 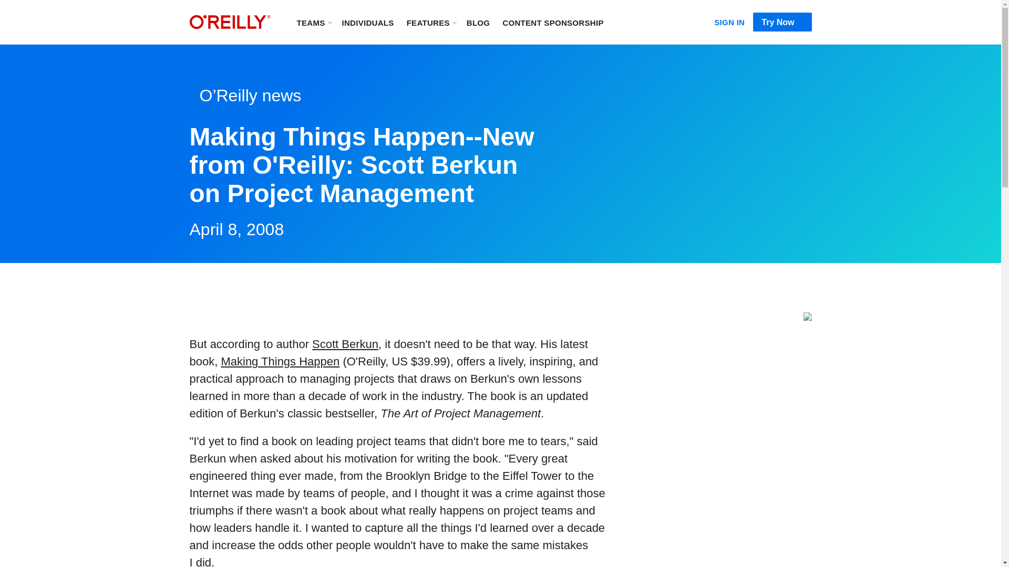 What do you see at coordinates (626, 22) in the screenshot?
I see `Search` at bounding box center [626, 22].